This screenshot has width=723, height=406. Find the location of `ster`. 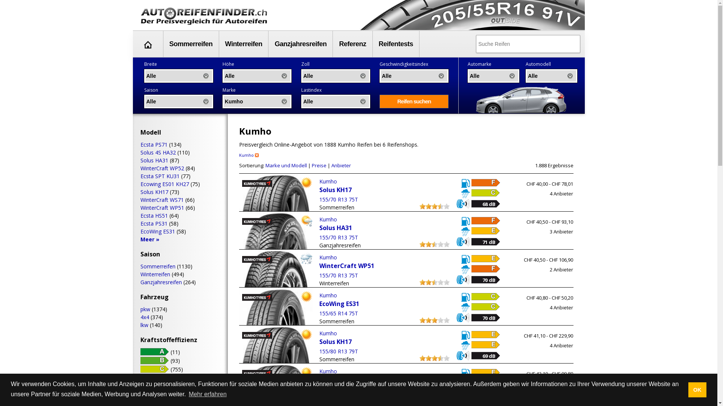

ster is located at coordinates (429, 282).